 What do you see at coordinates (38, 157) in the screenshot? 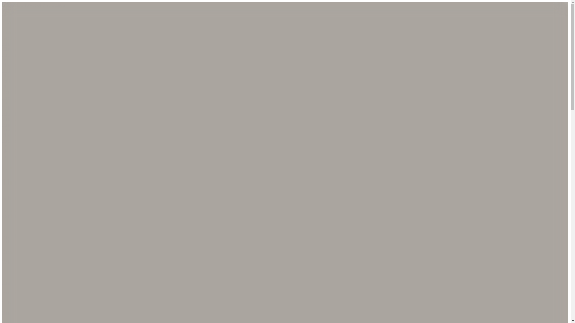
I see `Leaning Tower Of Pisa Walking Tour` at bounding box center [38, 157].